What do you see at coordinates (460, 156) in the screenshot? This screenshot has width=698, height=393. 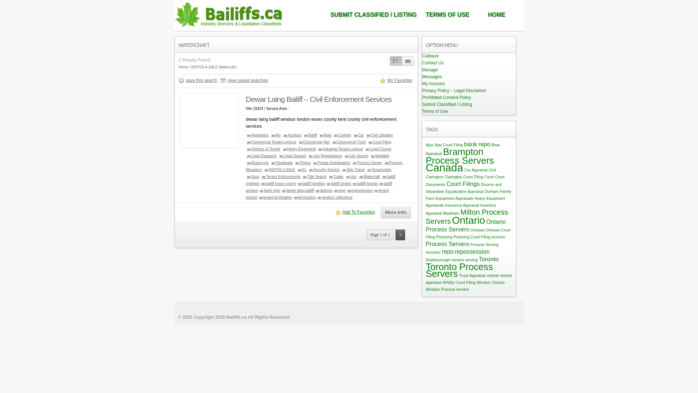 I see `Brampton Process Servers` at bounding box center [460, 156].